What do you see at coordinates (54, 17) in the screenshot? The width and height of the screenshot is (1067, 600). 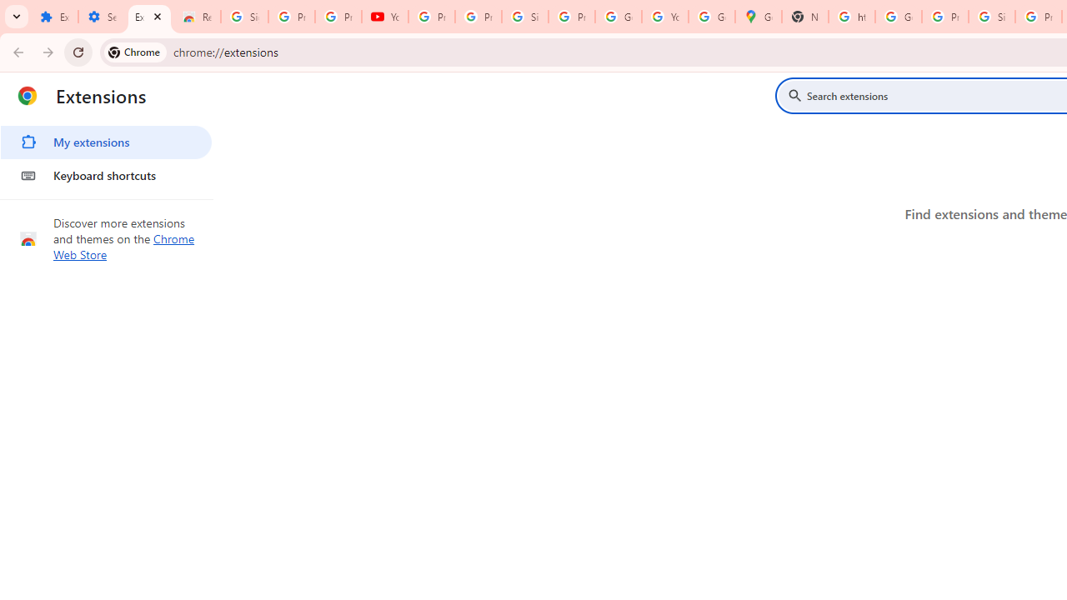 I see `Extensions` at bounding box center [54, 17].